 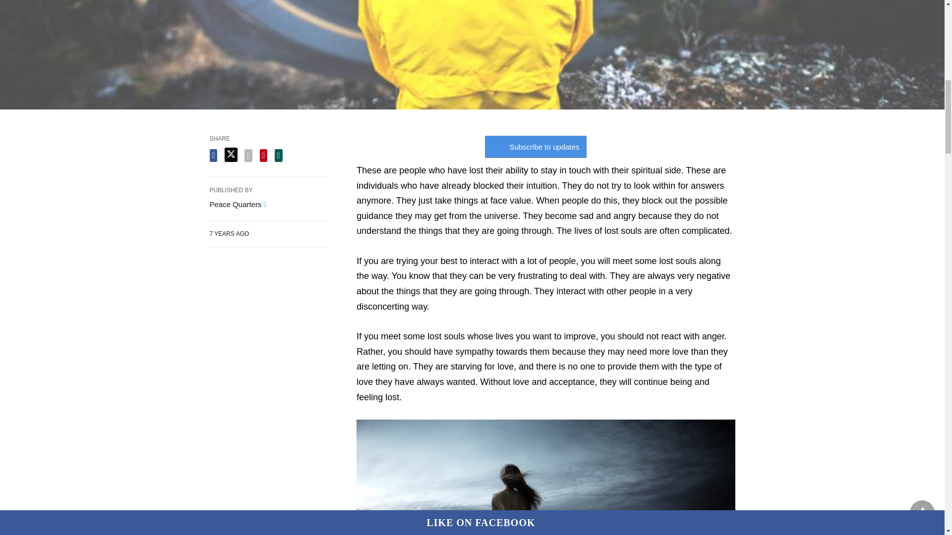 I want to click on Subscribe to updates, so click(x=535, y=147).